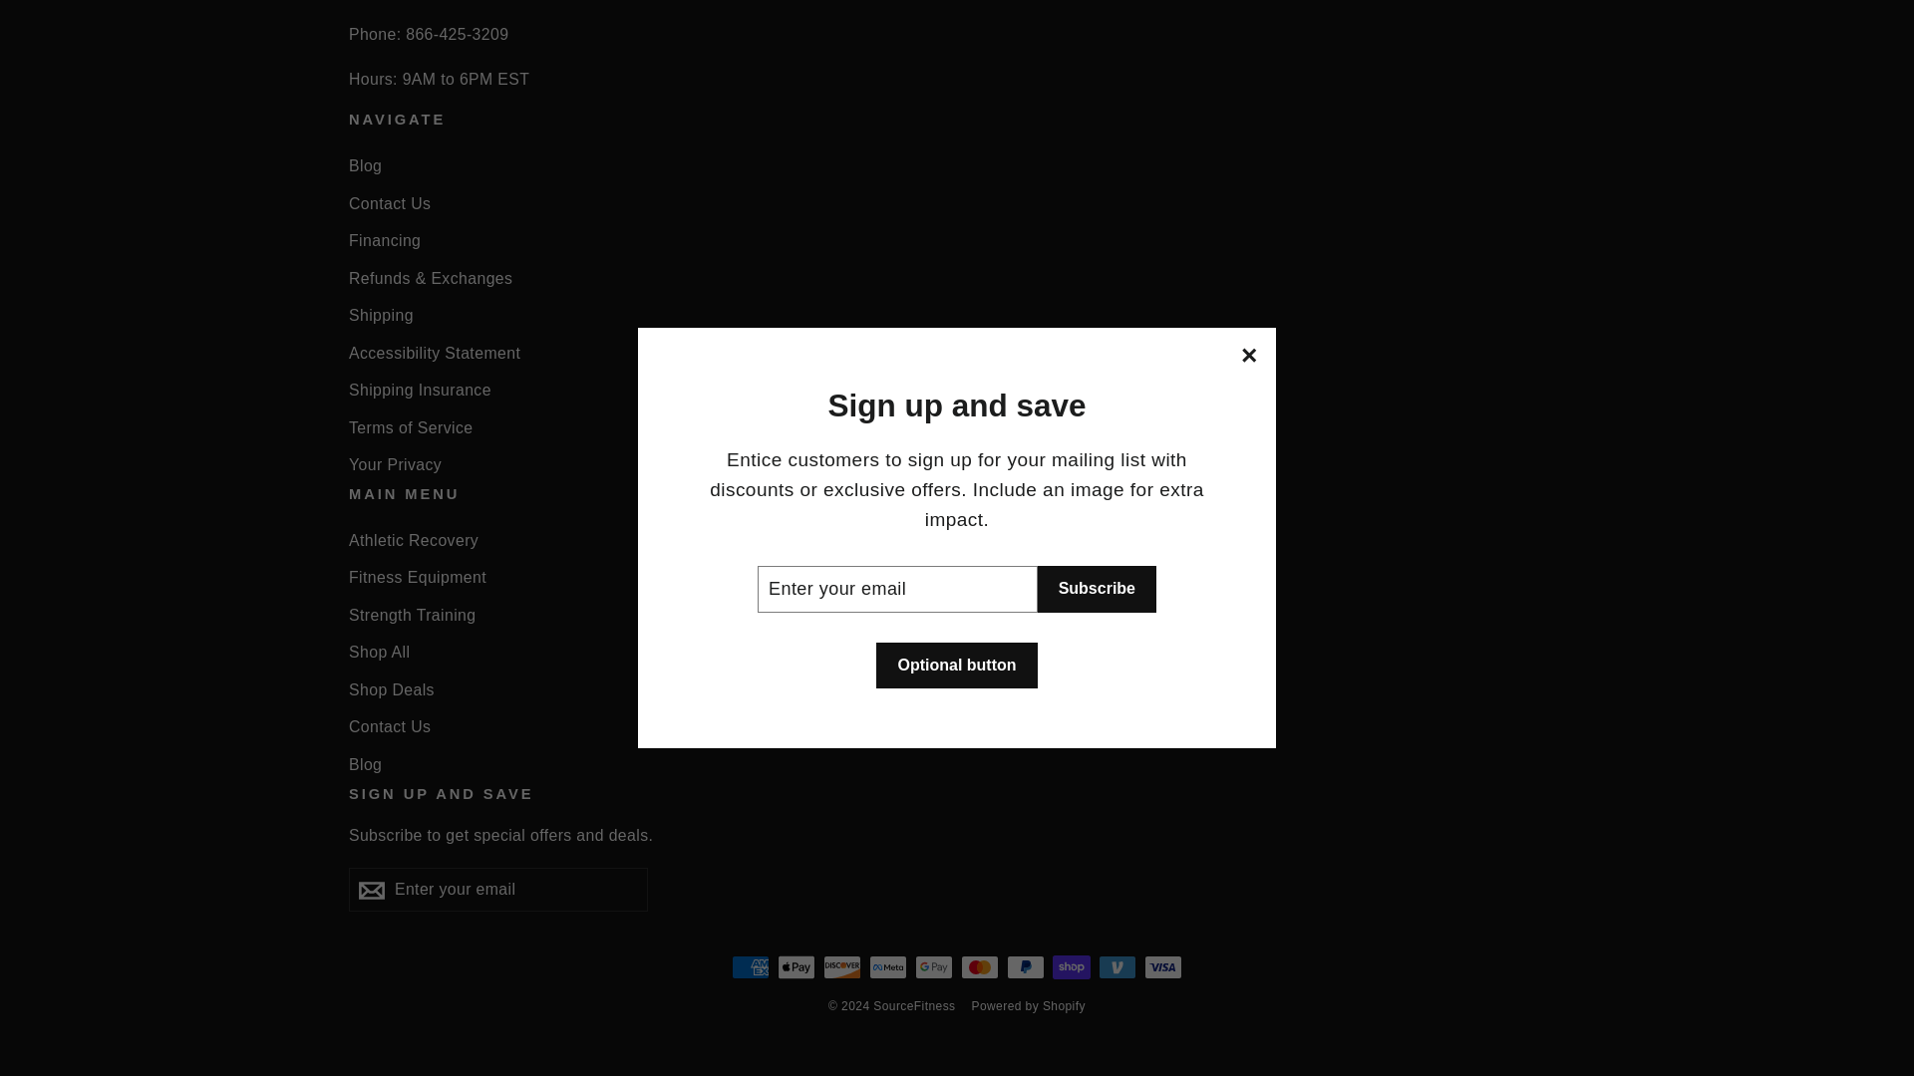  Describe the element at coordinates (1117, 966) in the screenshot. I see `Venmo` at that location.